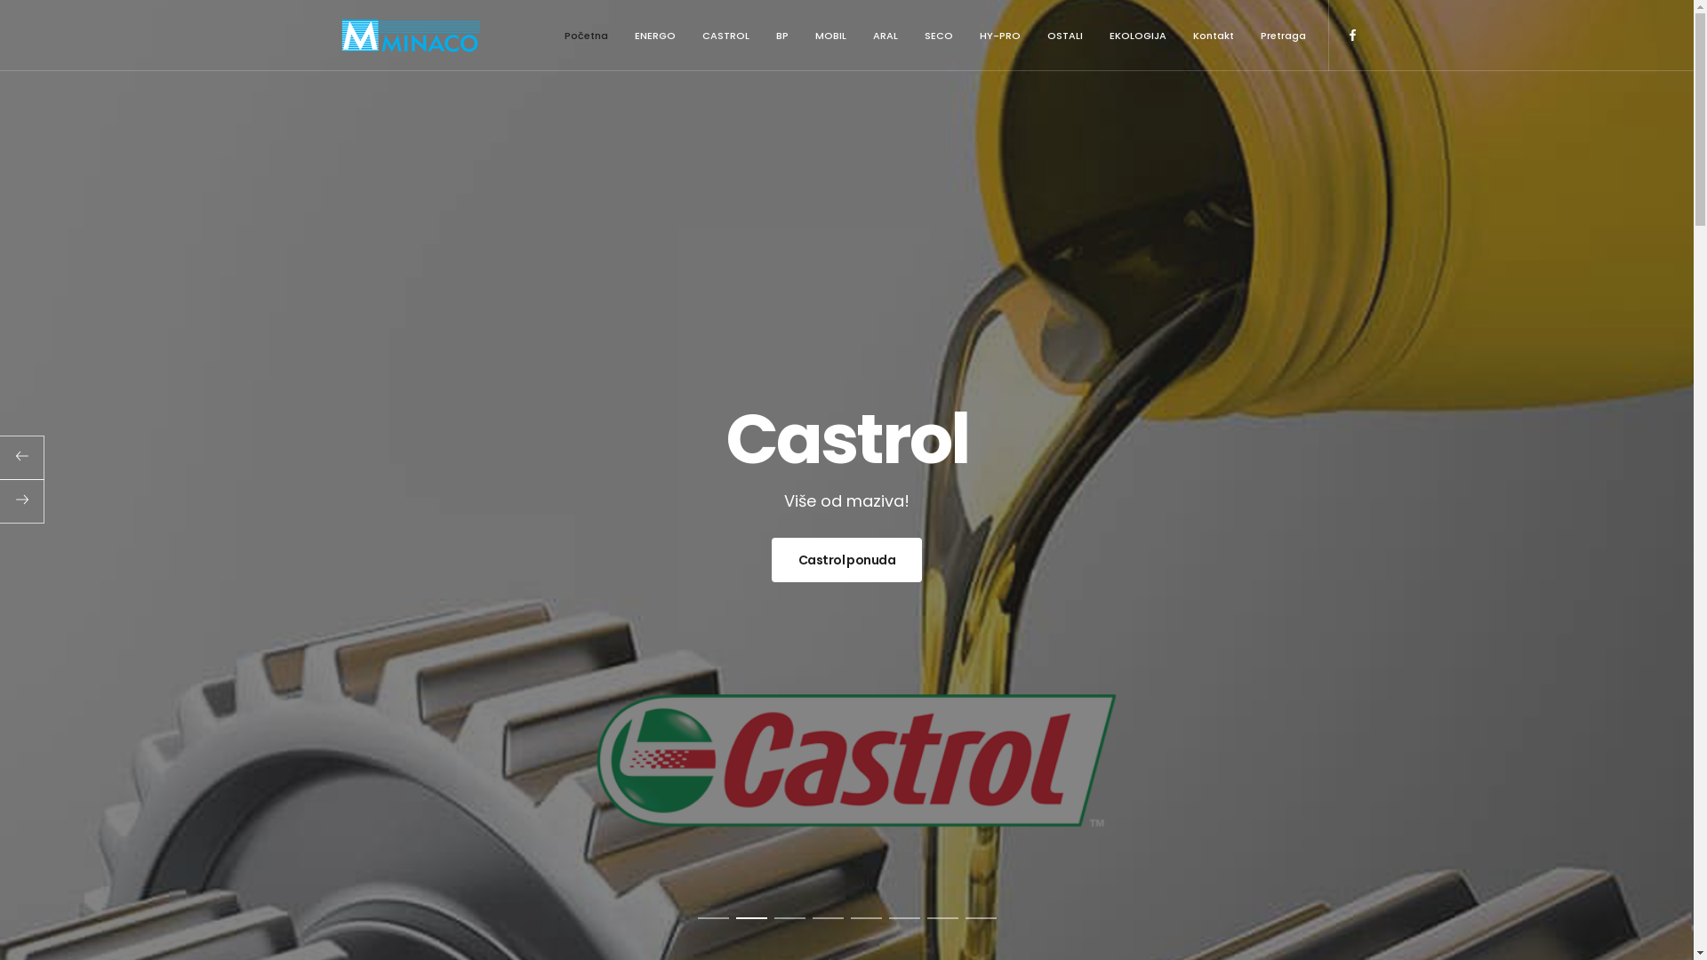 This screenshot has height=960, width=1707. What do you see at coordinates (725, 36) in the screenshot?
I see `CASTROL` at bounding box center [725, 36].